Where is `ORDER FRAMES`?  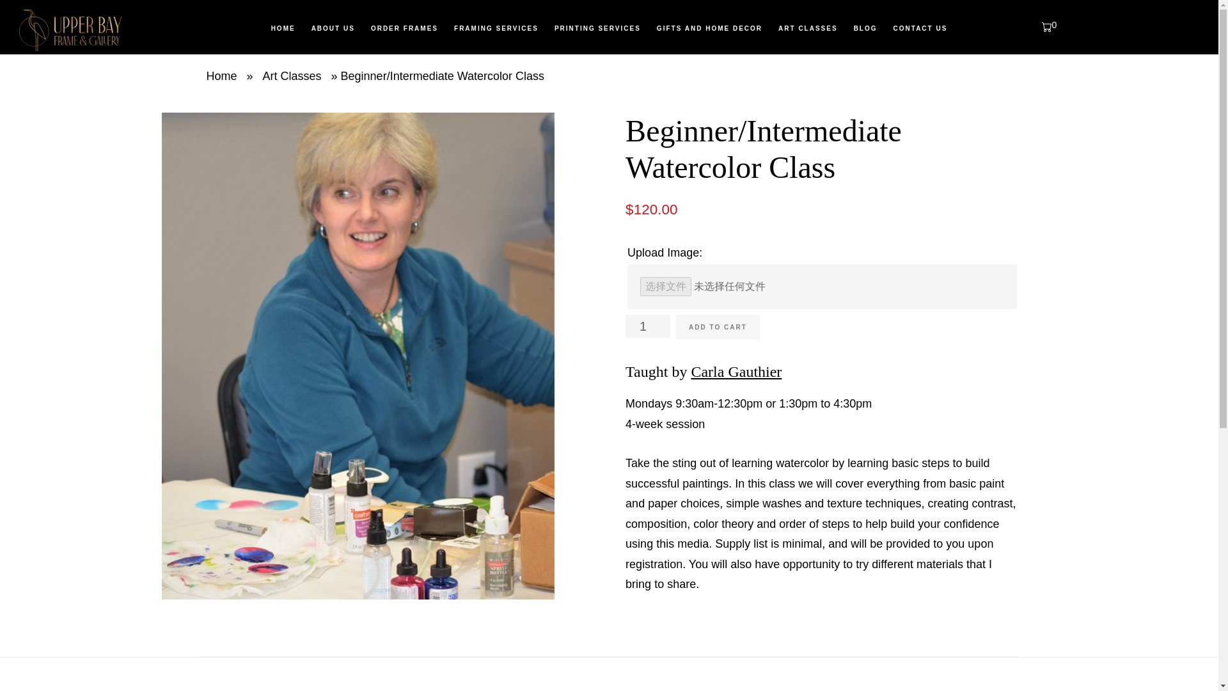
ORDER FRAMES is located at coordinates (404, 28).